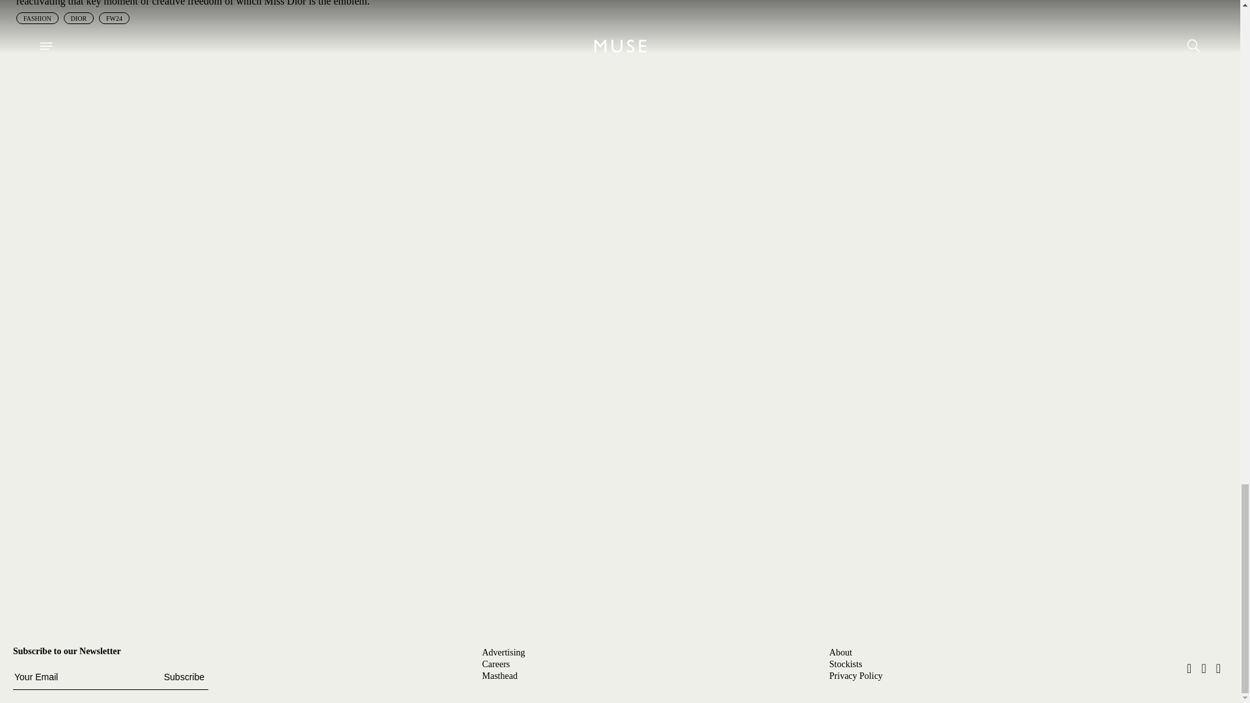  Describe the element at coordinates (114, 18) in the screenshot. I see `FW24` at that location.